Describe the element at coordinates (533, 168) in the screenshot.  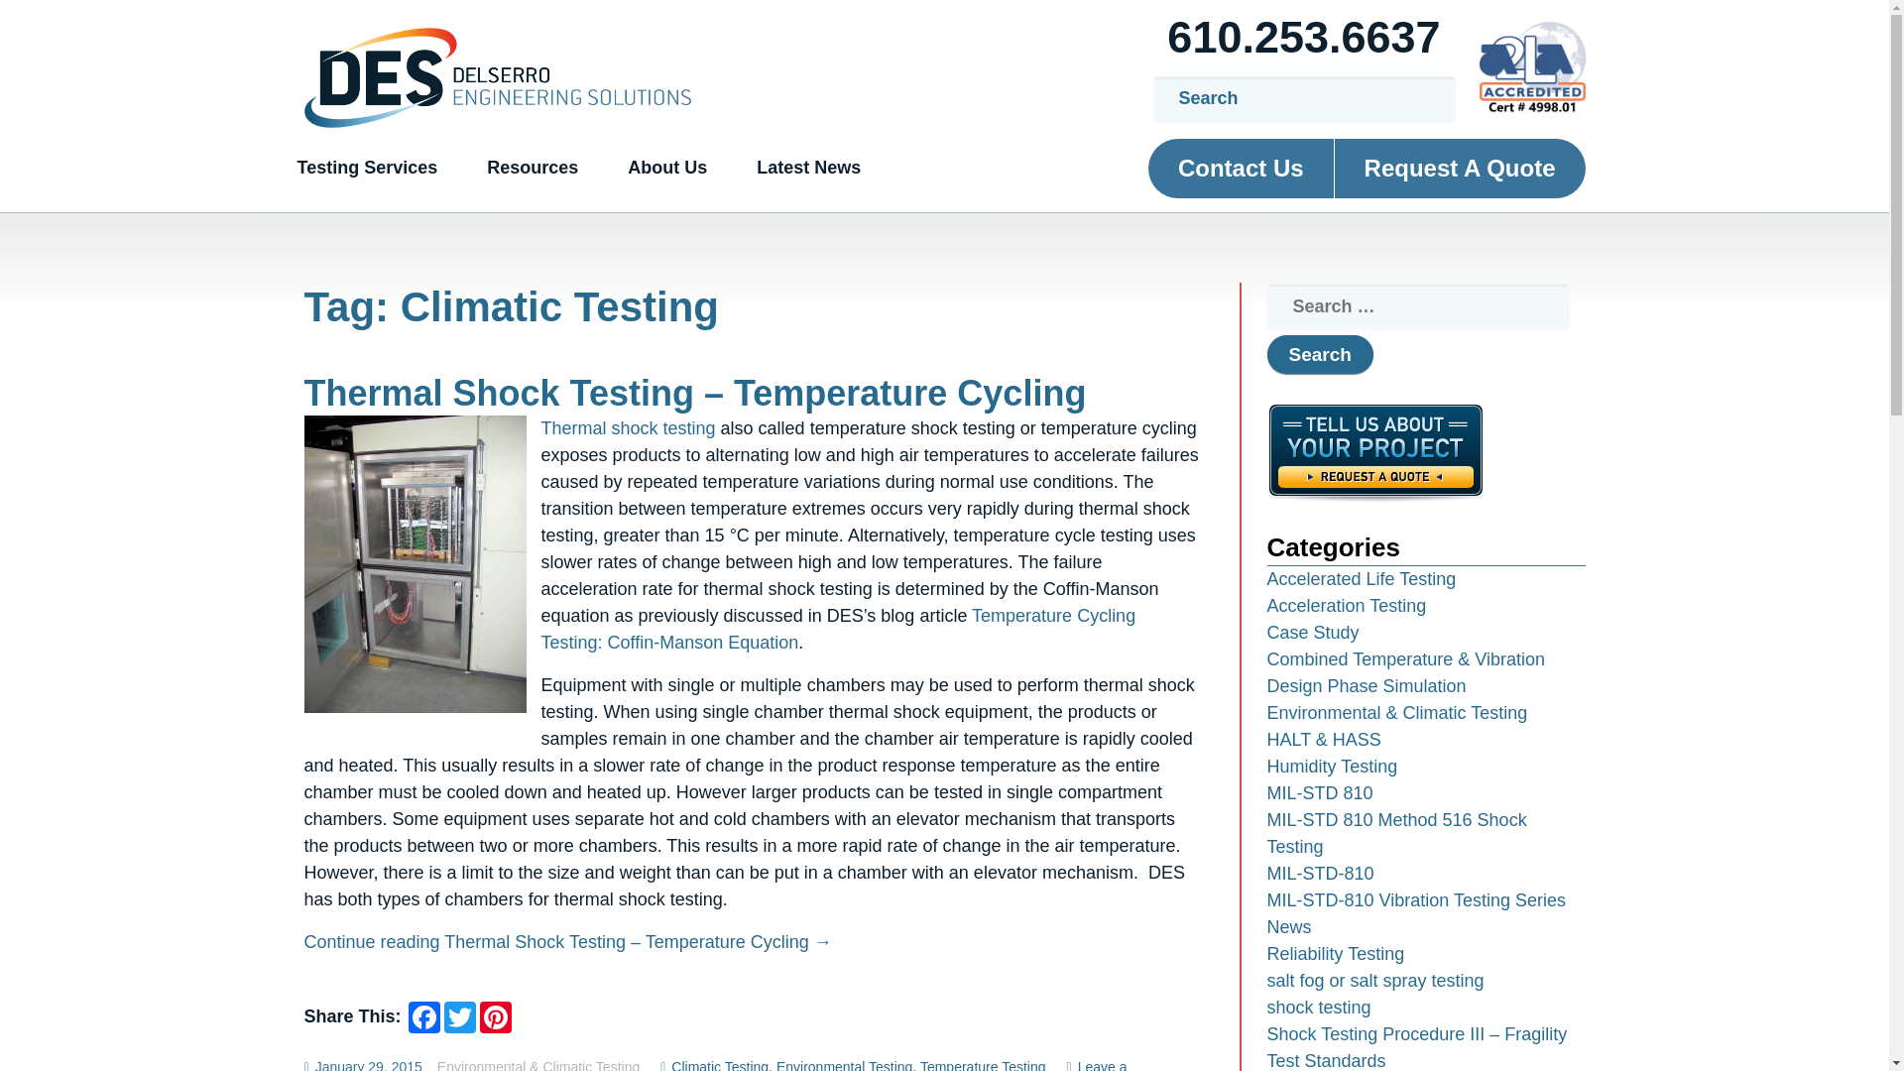
I see `Resources` at that location.